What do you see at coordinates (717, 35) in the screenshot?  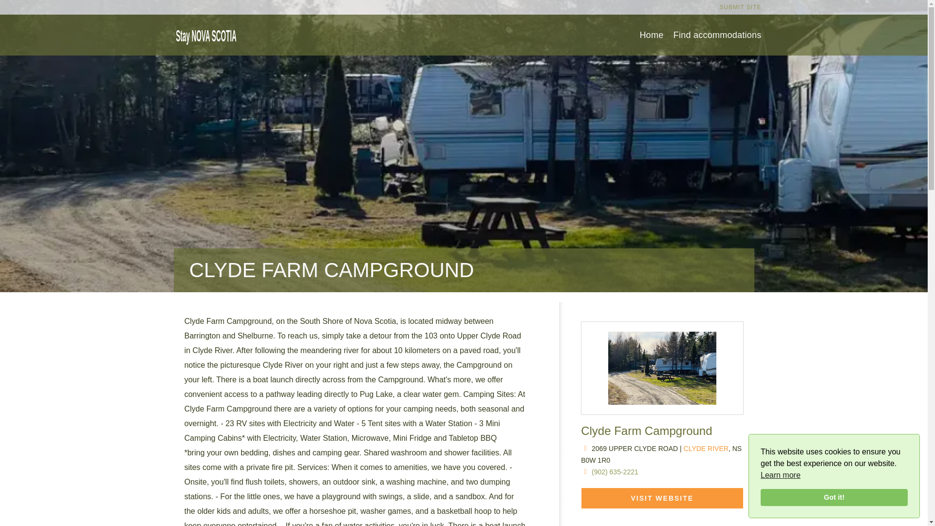 I see `Find accommodations` at bounding box center [717, 35].